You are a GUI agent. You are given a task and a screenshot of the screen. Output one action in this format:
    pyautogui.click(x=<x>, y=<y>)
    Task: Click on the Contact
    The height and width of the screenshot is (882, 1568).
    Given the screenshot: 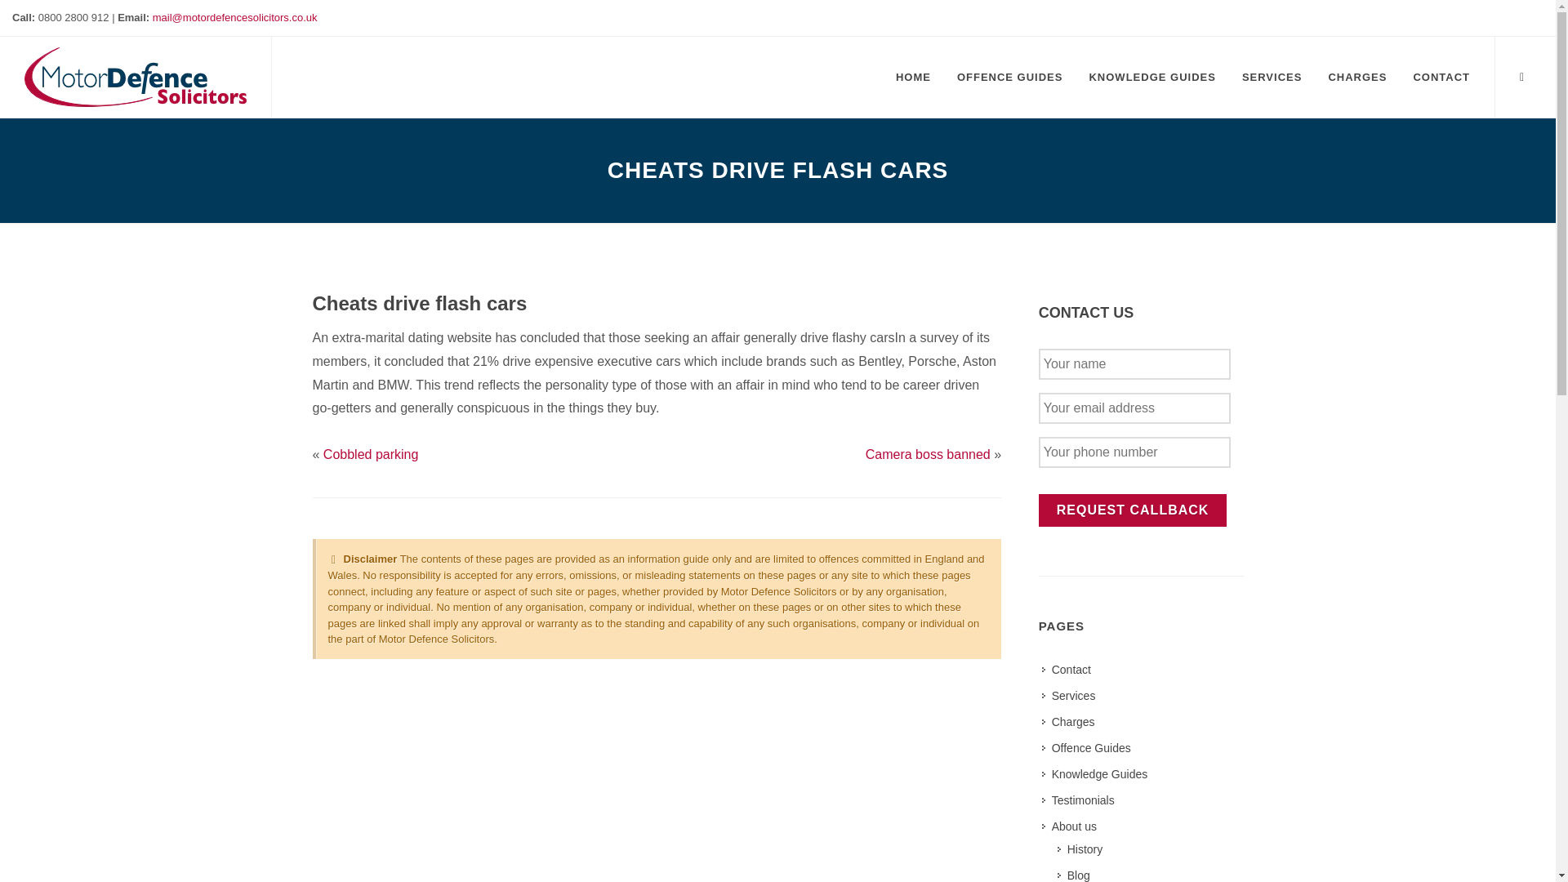 What is the action you would take?
    pyautogui.click(x=1067, y=670)
    